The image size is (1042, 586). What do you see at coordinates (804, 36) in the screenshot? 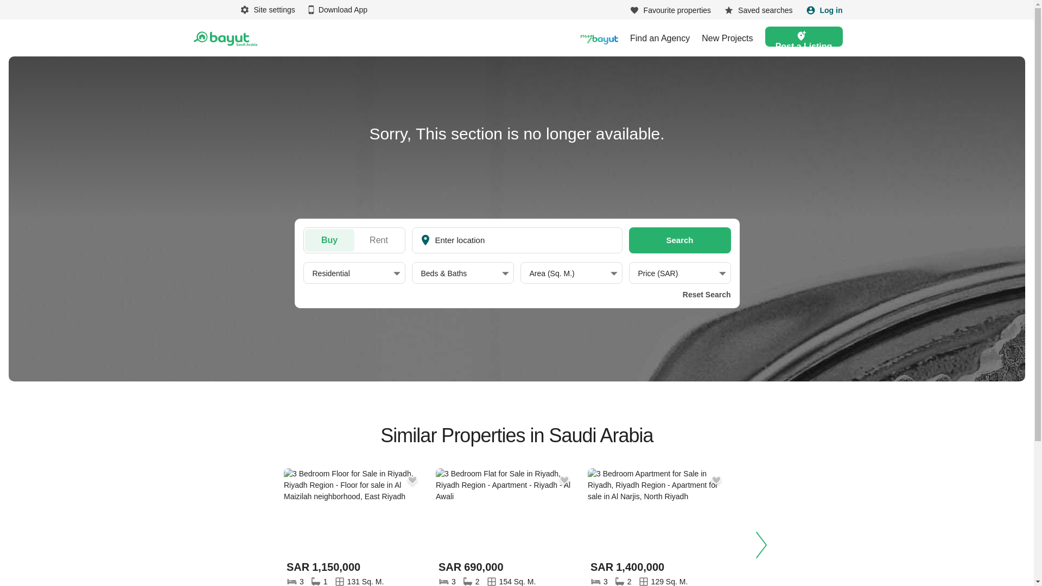
I see `Post a Listing` at bounding box center [804, 36].